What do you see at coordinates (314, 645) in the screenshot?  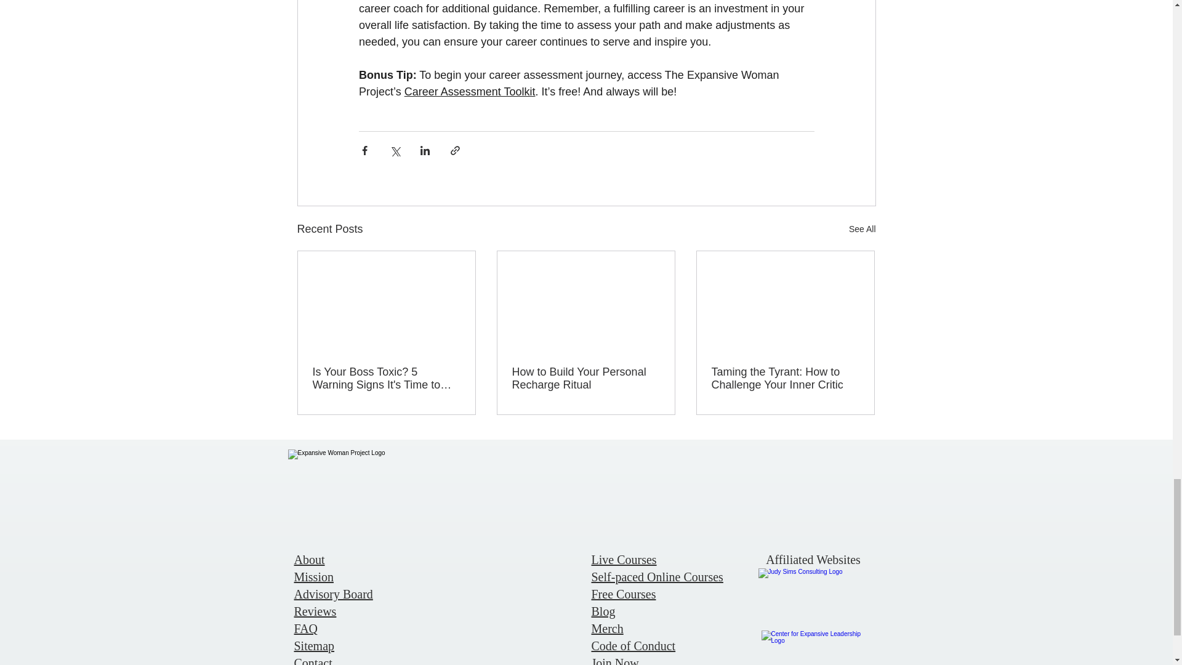 I see `Sitemap` at bounding box center [314, 645].